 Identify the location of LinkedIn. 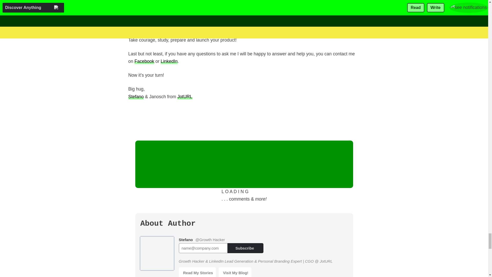
(169, 61).